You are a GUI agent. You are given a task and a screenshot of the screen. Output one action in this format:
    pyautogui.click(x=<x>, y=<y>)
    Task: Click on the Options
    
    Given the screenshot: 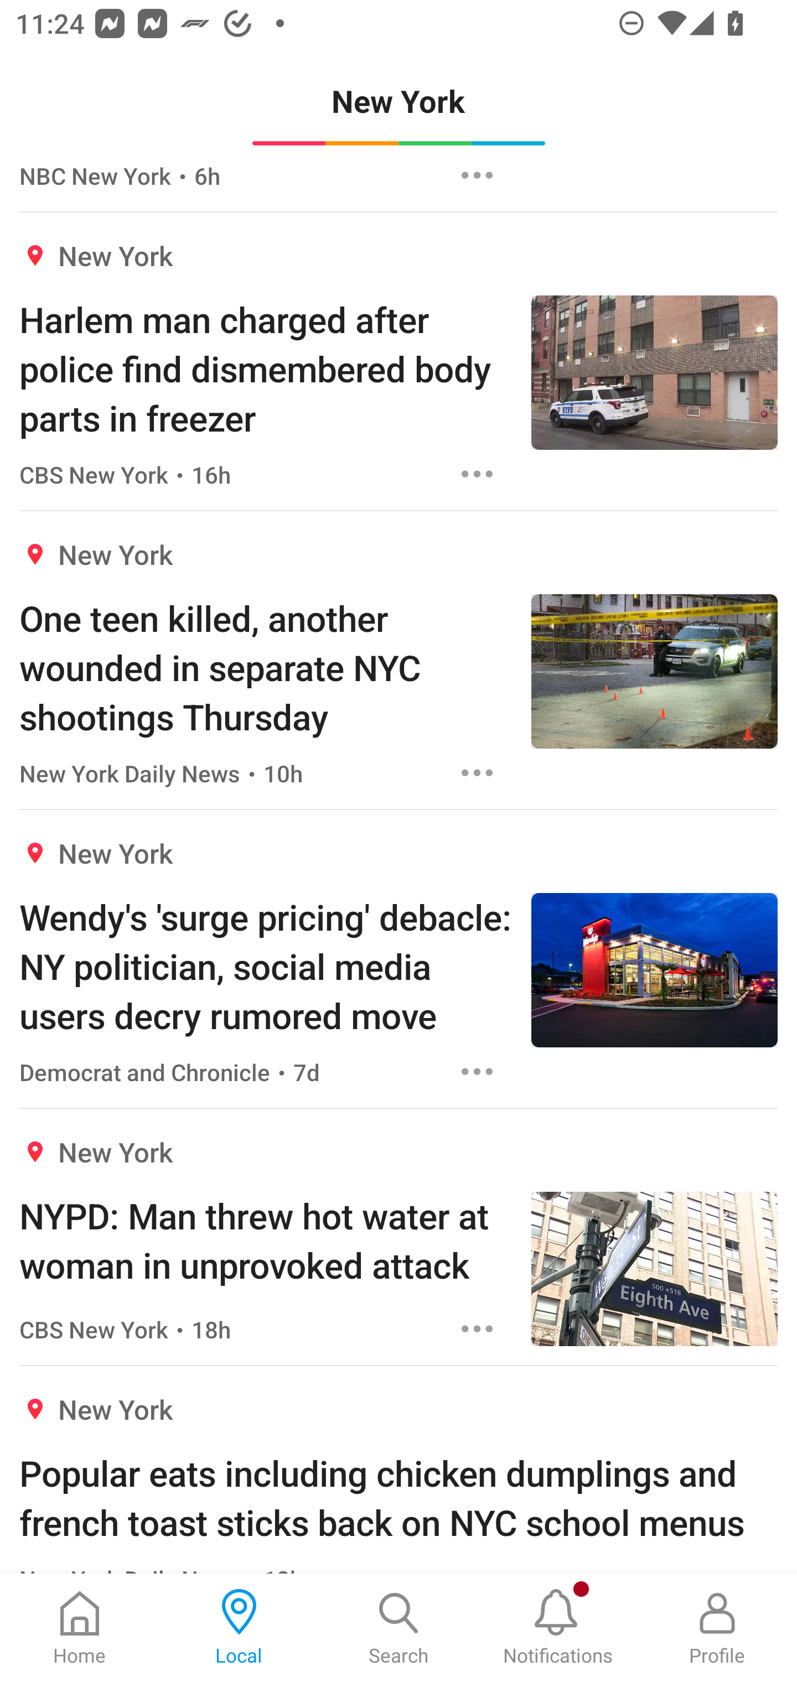 What is the action you would take?
    pyautogui.click(x=477, y=1071)
    